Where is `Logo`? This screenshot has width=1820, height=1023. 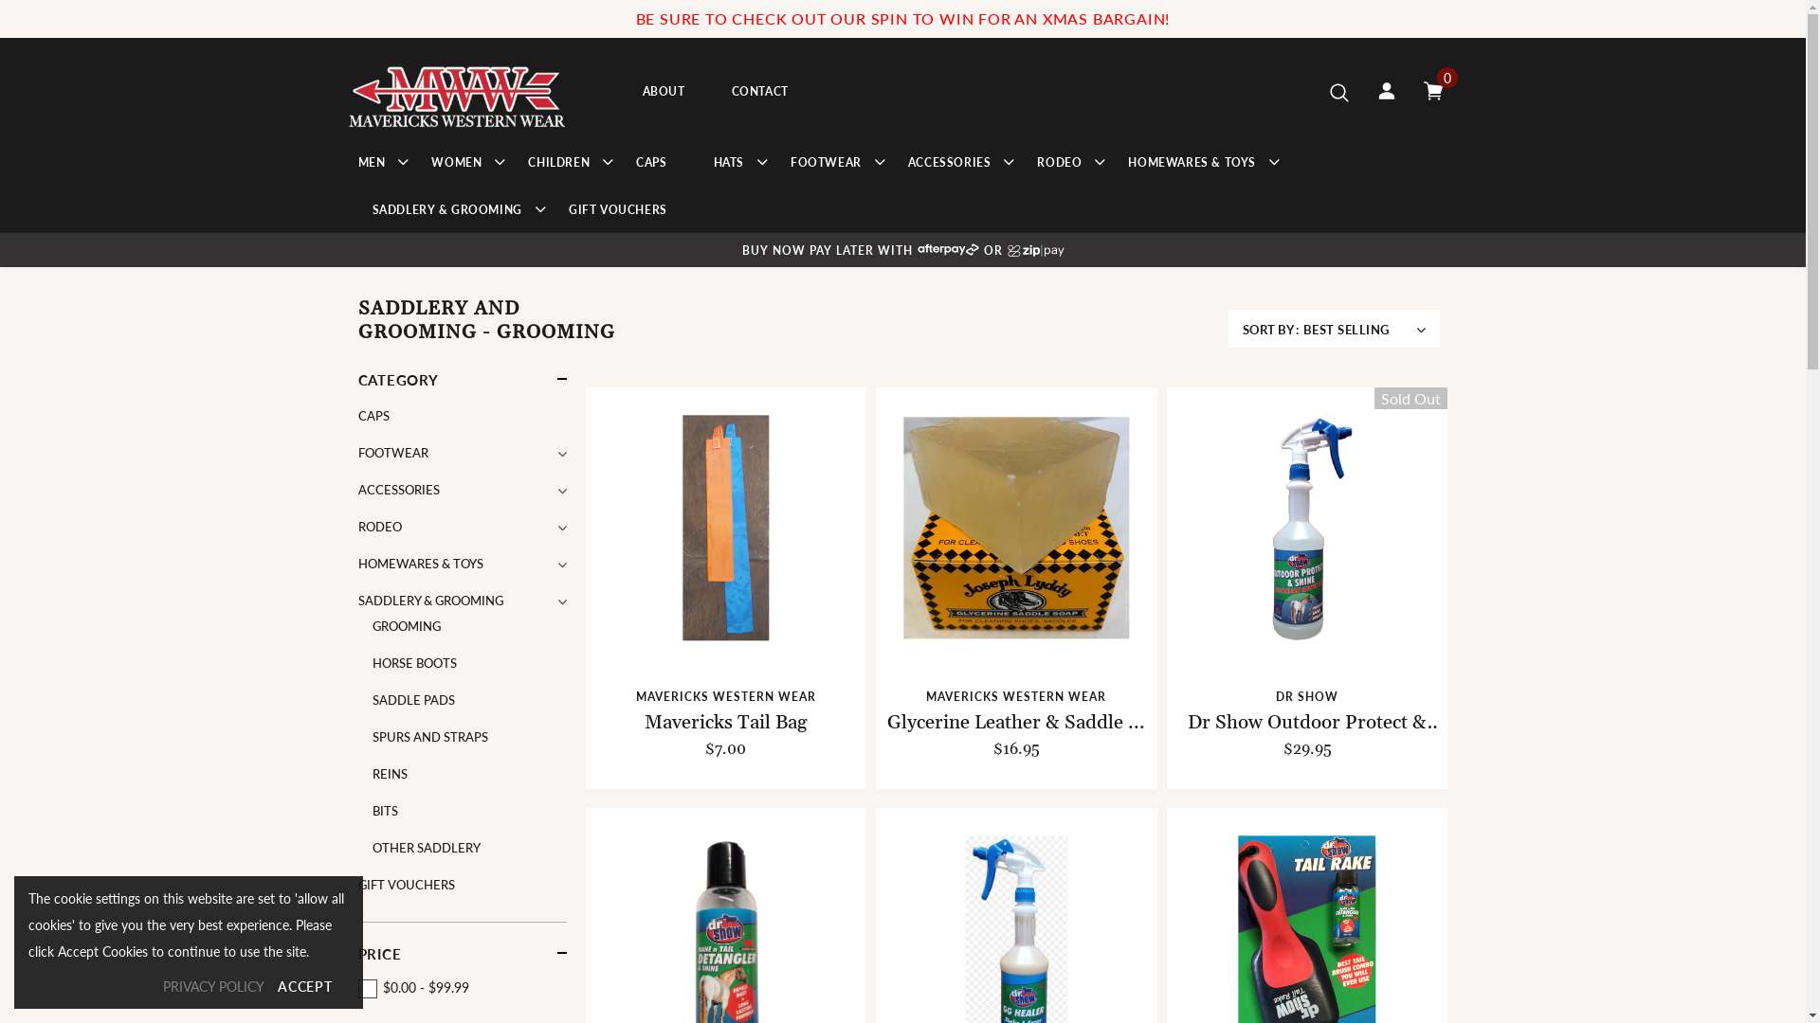 Logo is located at coordinates (461, 91).